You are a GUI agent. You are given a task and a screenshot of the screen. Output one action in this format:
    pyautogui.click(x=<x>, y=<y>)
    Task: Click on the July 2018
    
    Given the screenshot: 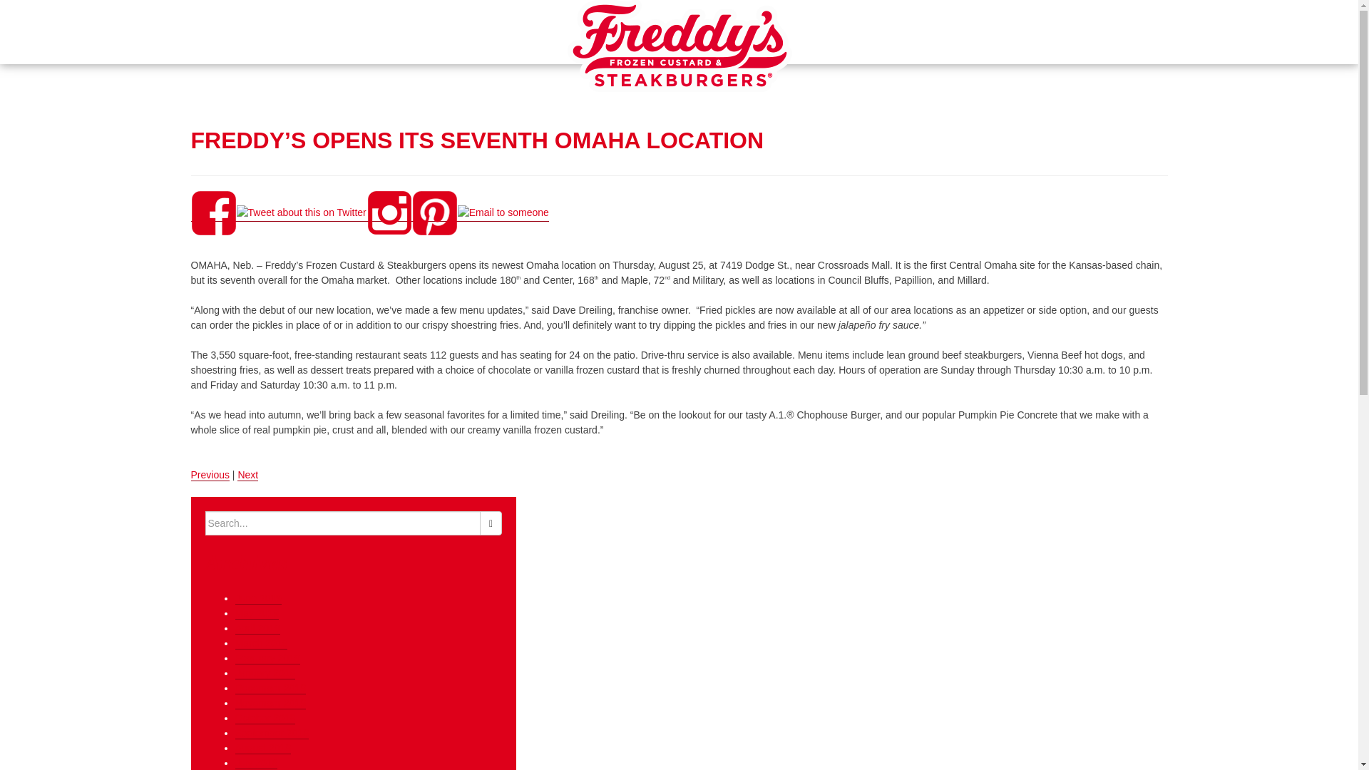 What is the action you would take?
    pyautogui.click(x=257, y=763)
    